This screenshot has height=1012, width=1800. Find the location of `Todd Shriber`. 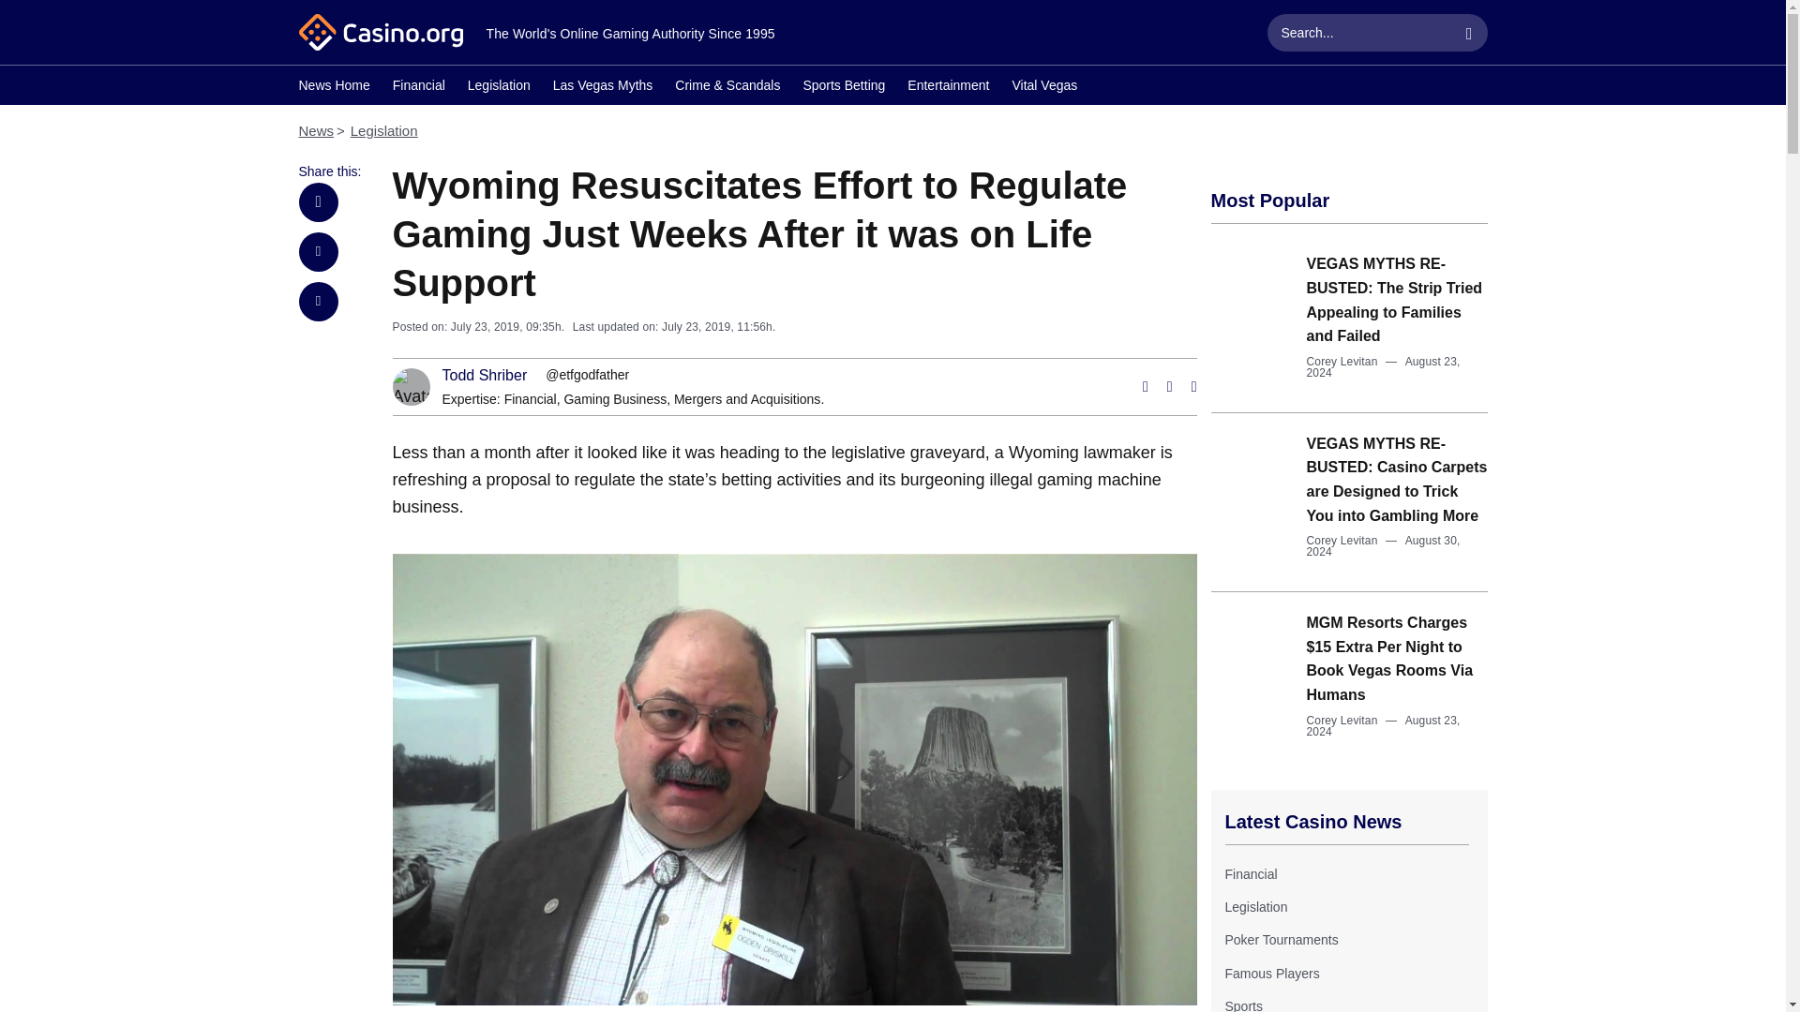

Todd Shriber is located at coordinates (485, 376).